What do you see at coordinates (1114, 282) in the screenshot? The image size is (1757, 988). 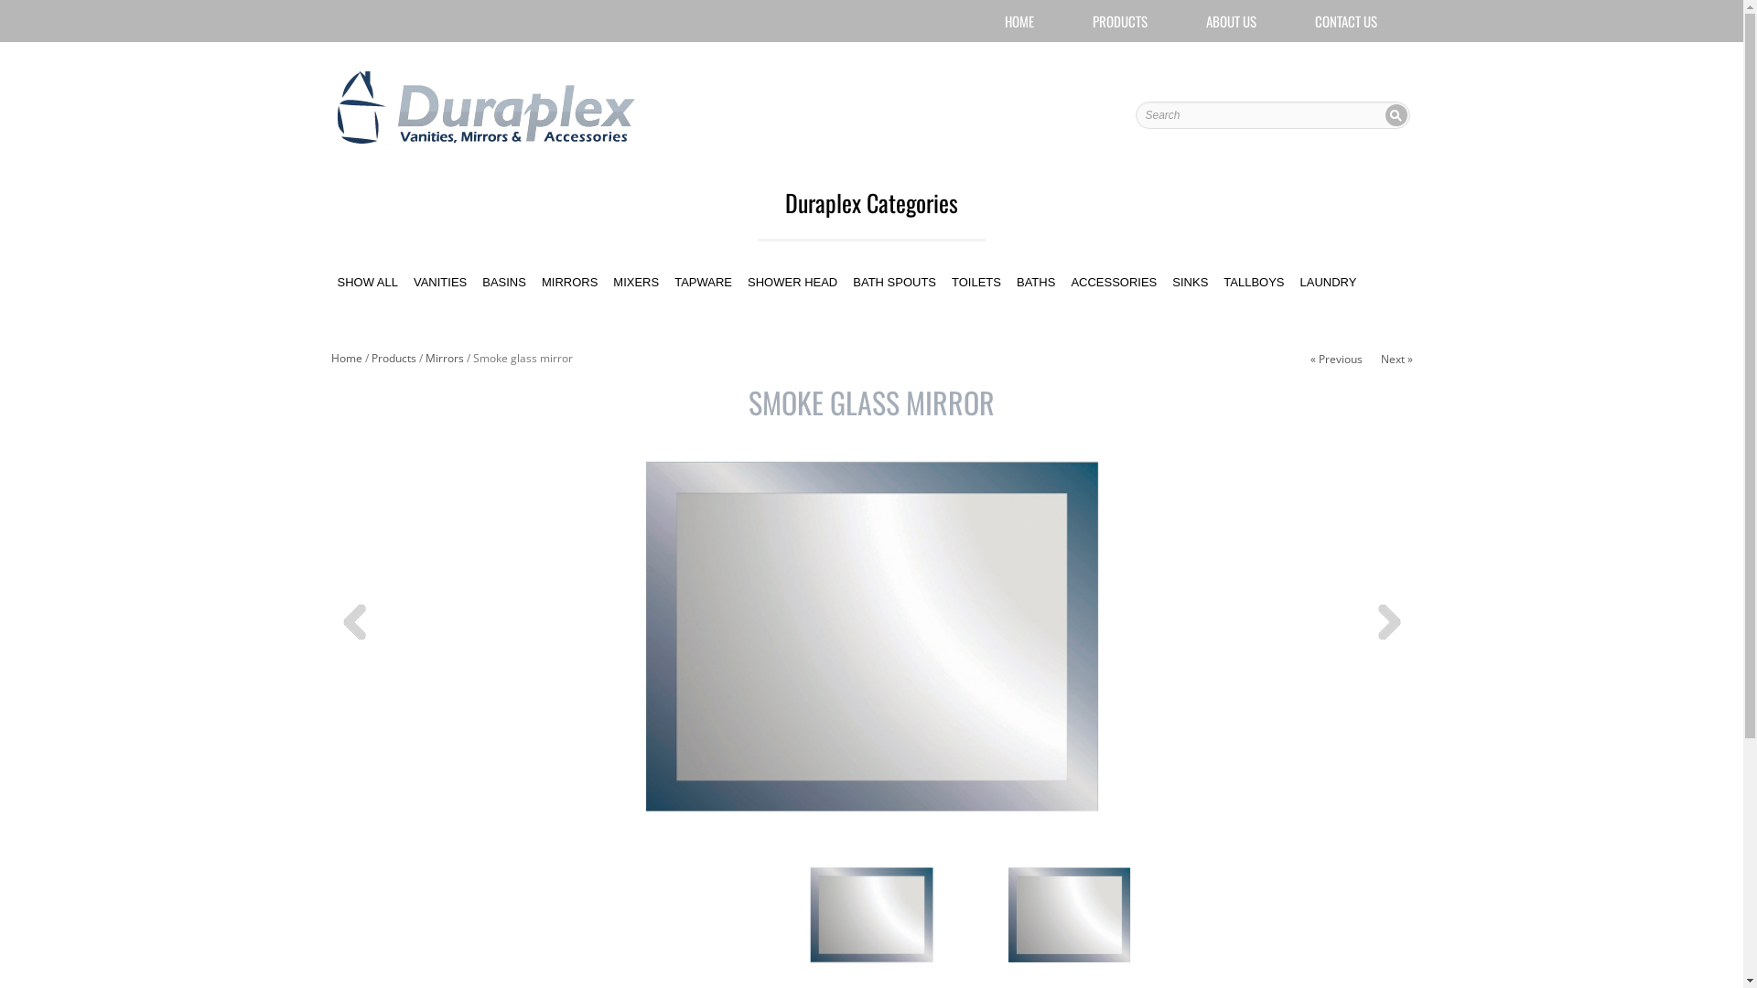 I see `ACCESSORIES` at bounding box center [1114, 282].